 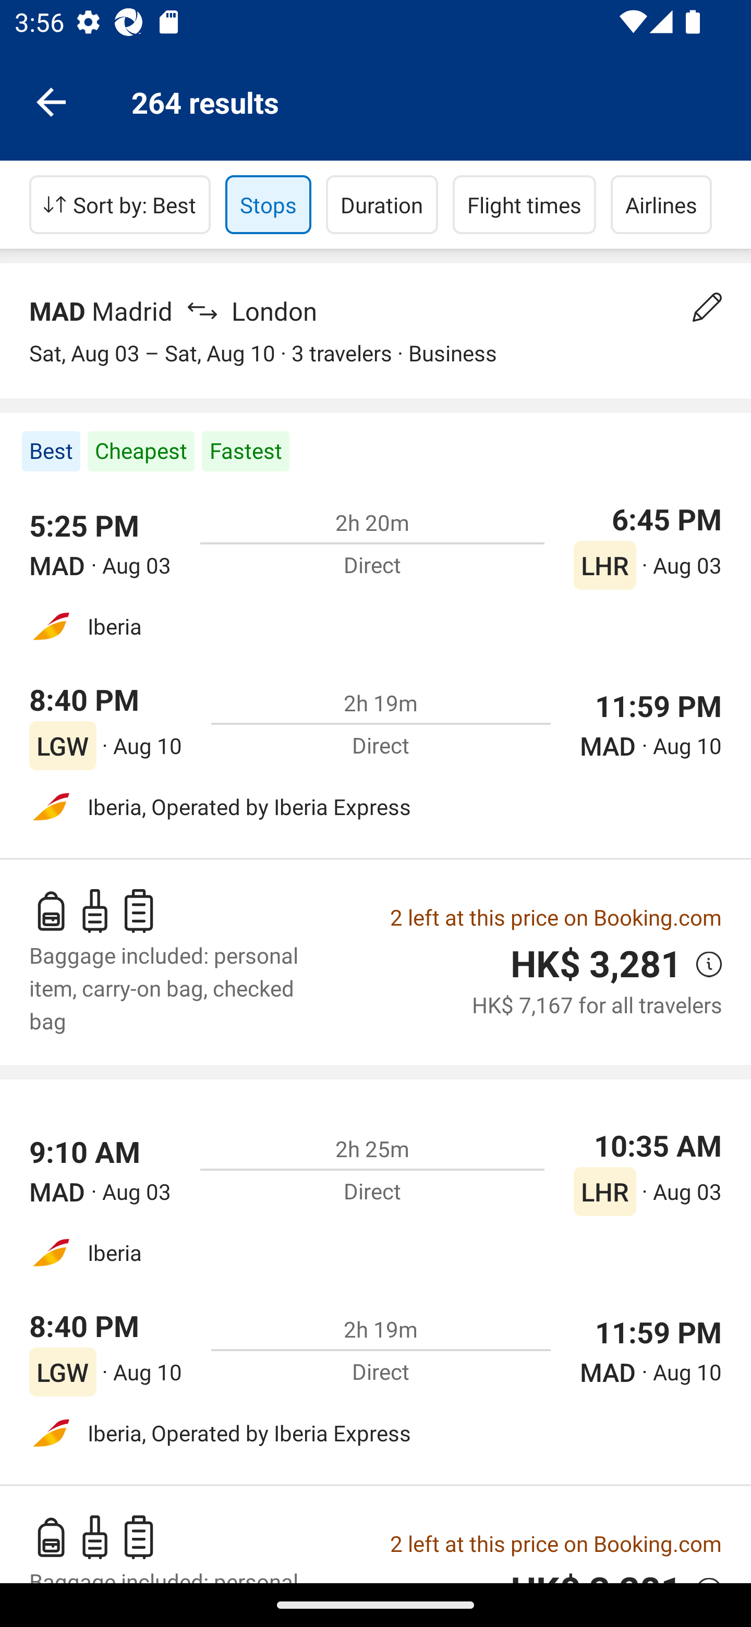 I want to click on Flight times, so click(x=525, y=204).